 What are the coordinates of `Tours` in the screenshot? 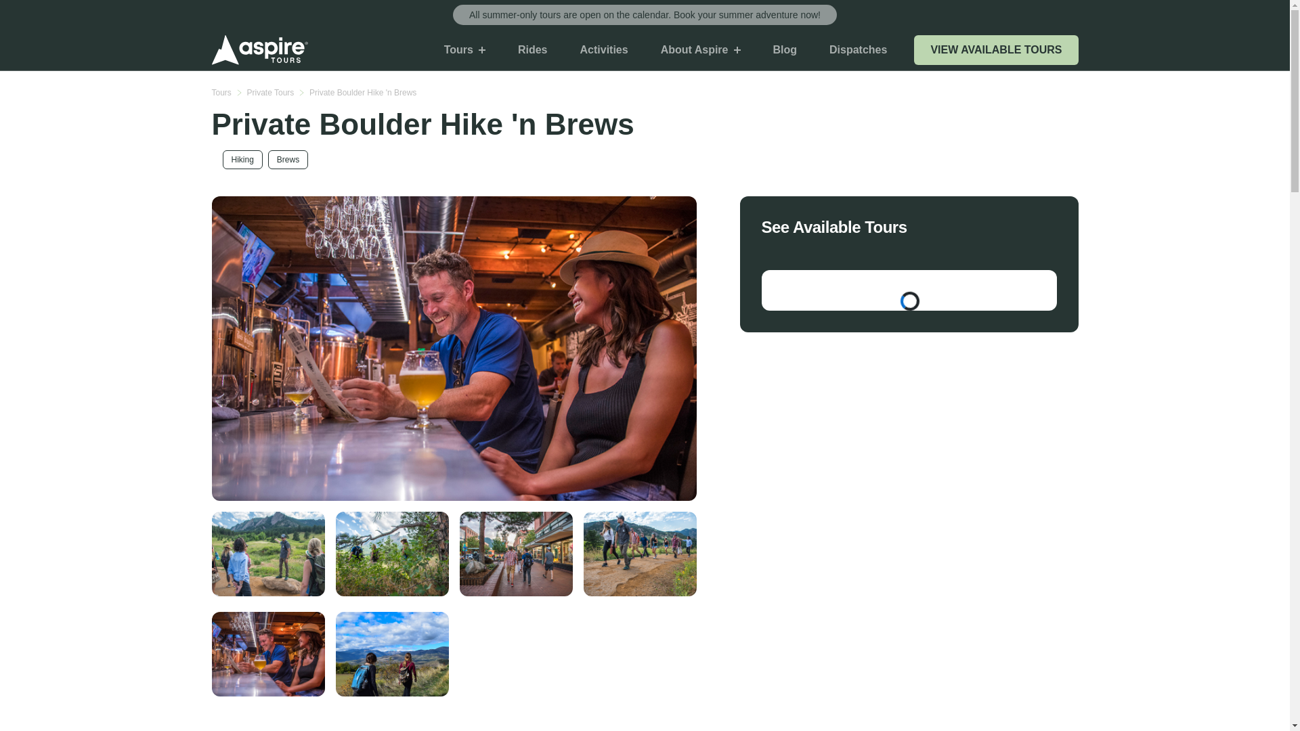 It's located at (221, 92).